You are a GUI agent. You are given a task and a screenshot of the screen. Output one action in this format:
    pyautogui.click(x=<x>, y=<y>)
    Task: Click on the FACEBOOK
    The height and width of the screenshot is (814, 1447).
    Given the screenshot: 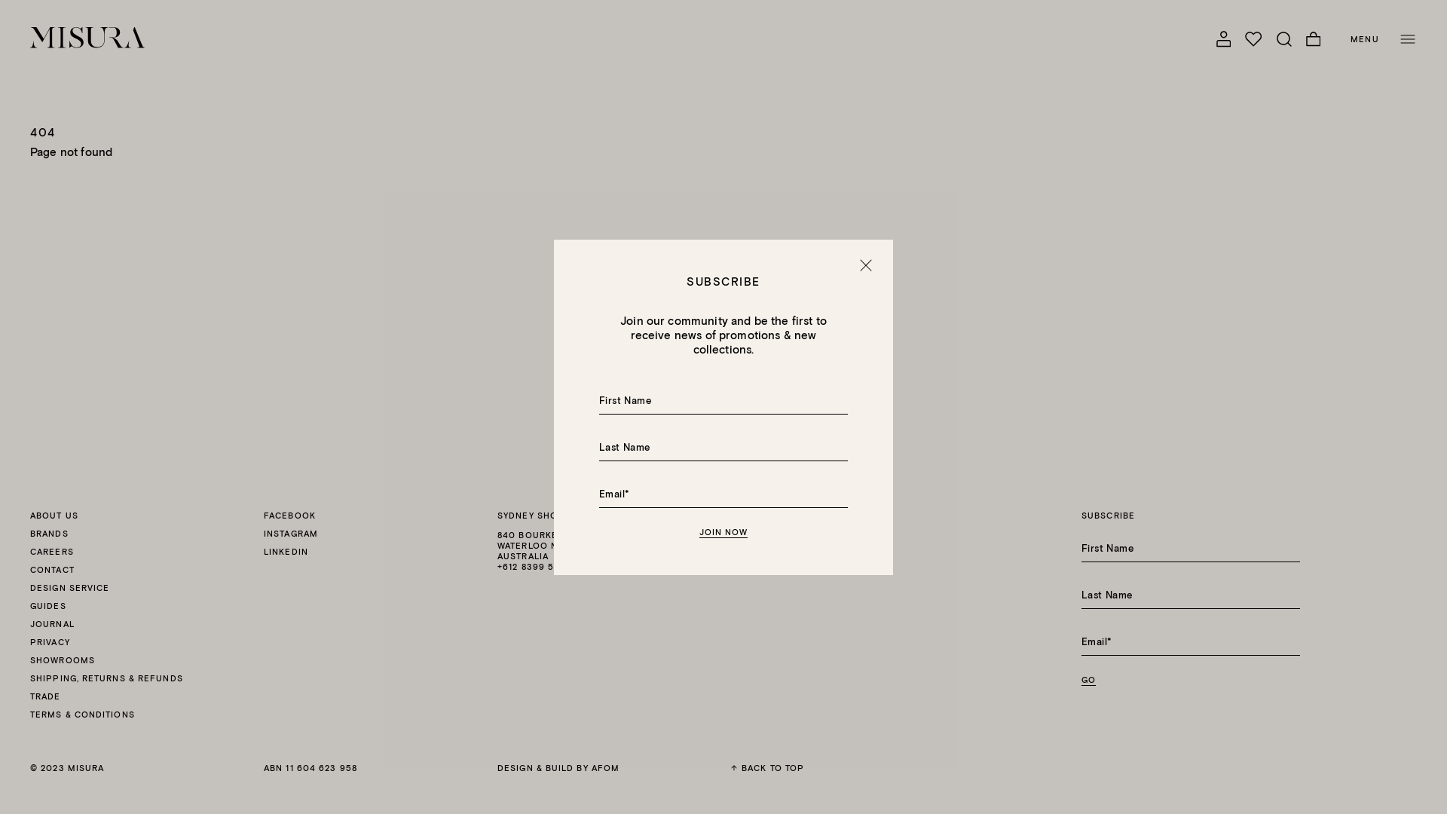 What is the action you would take?
    pyautogui.click(x=289, y=516)
    